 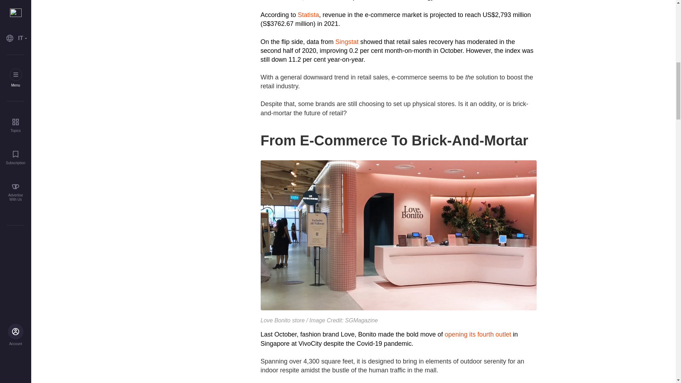 What do you see at coordinates (309, 15) in the screenshot?
I see `Statista` at bounding box center [309, 15].